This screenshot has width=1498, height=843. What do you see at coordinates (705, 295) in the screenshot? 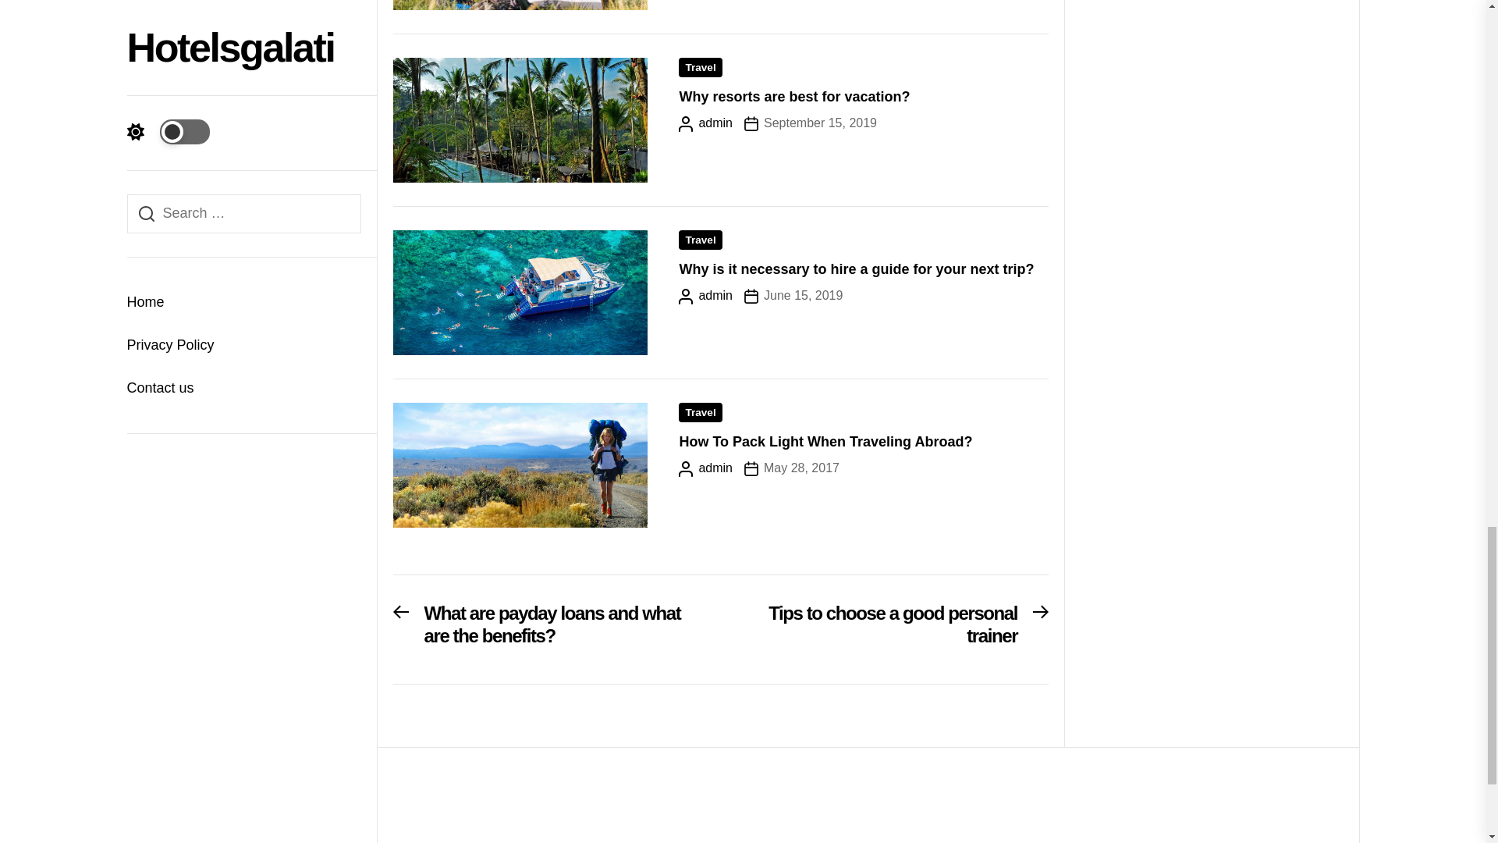
I see `May 28, 2017` at bounding box center [705, 295].